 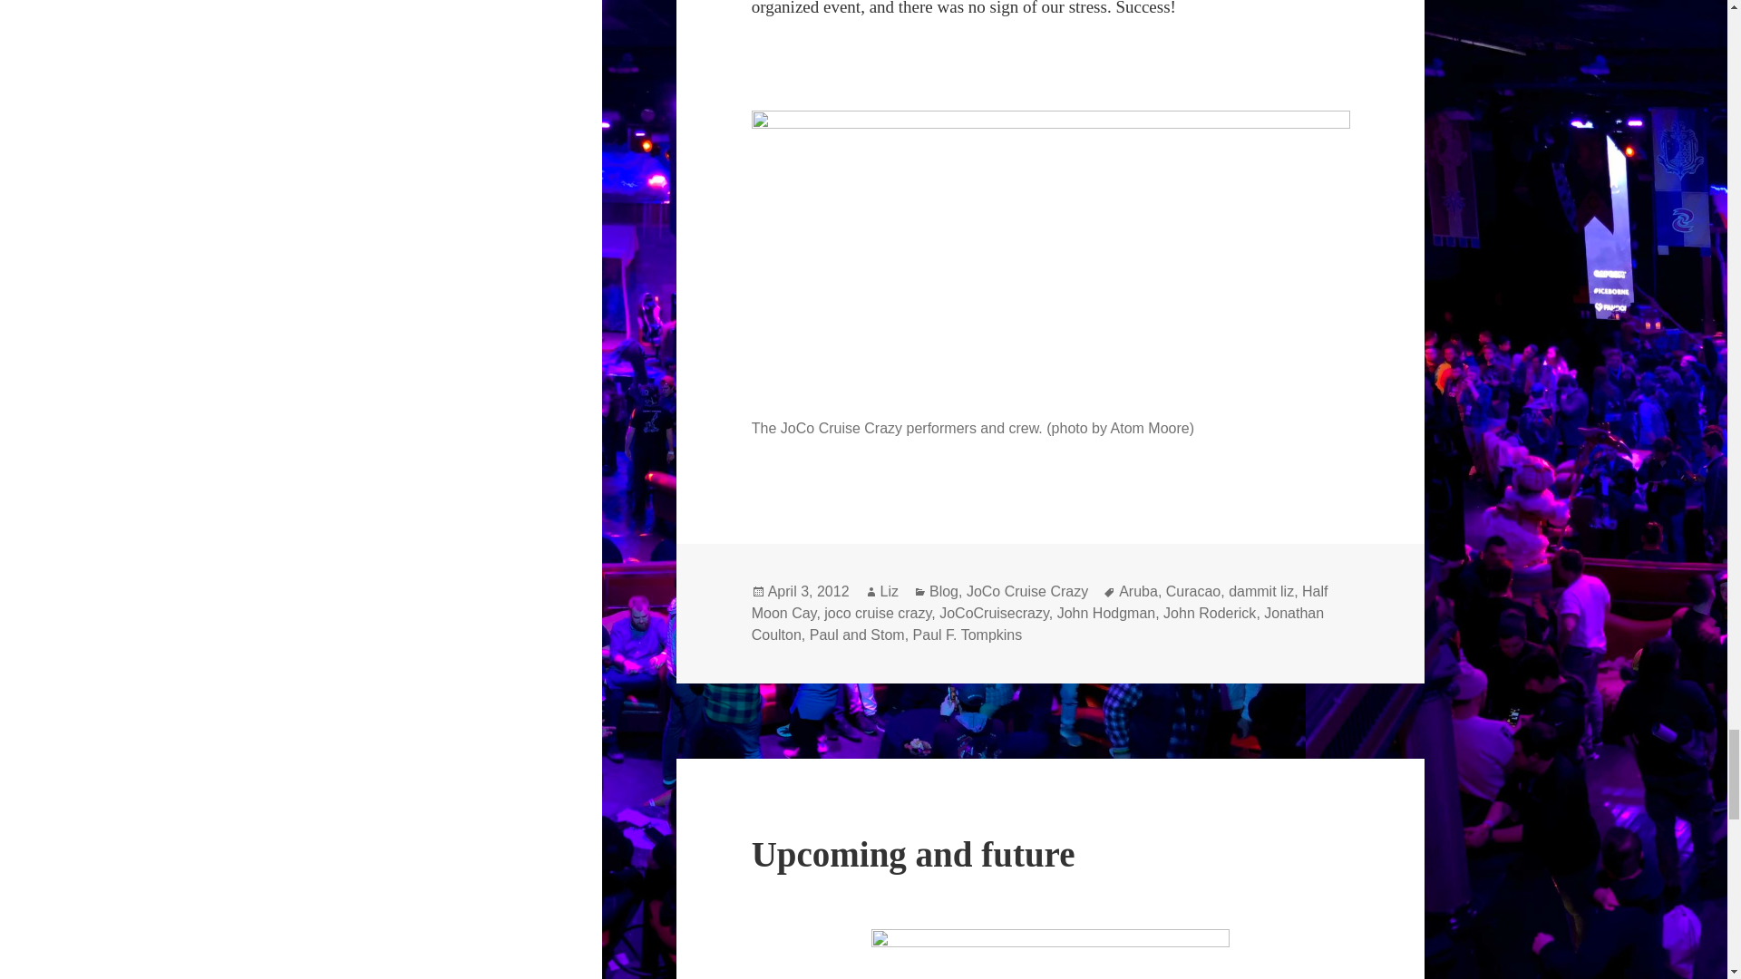 I want to click on Aruba, so click(x=1138, y=591).